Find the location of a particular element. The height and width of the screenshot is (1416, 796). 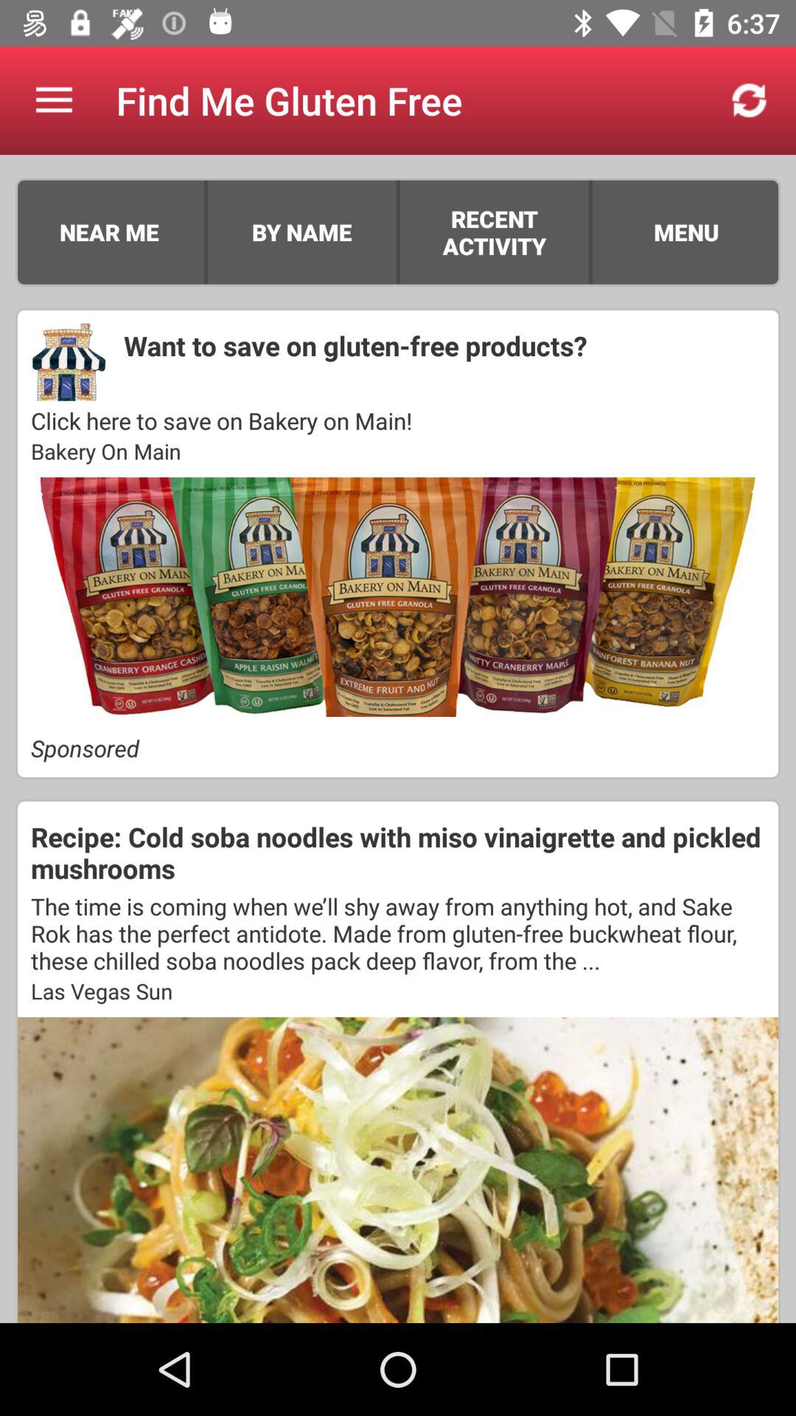

turn on the icon above near me is located at coordinates (54, 100).